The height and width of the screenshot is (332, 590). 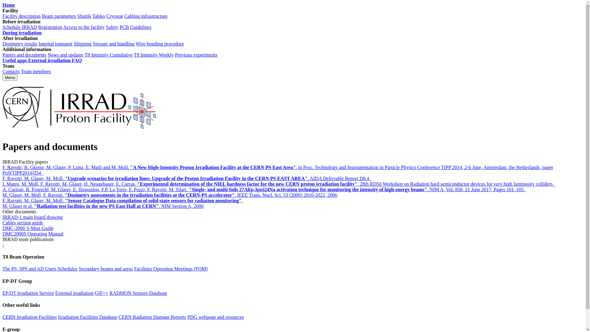 What do you see at coordinates (9, 5) in the screenshot?
I see `Home` at bounding box center [9, 5].